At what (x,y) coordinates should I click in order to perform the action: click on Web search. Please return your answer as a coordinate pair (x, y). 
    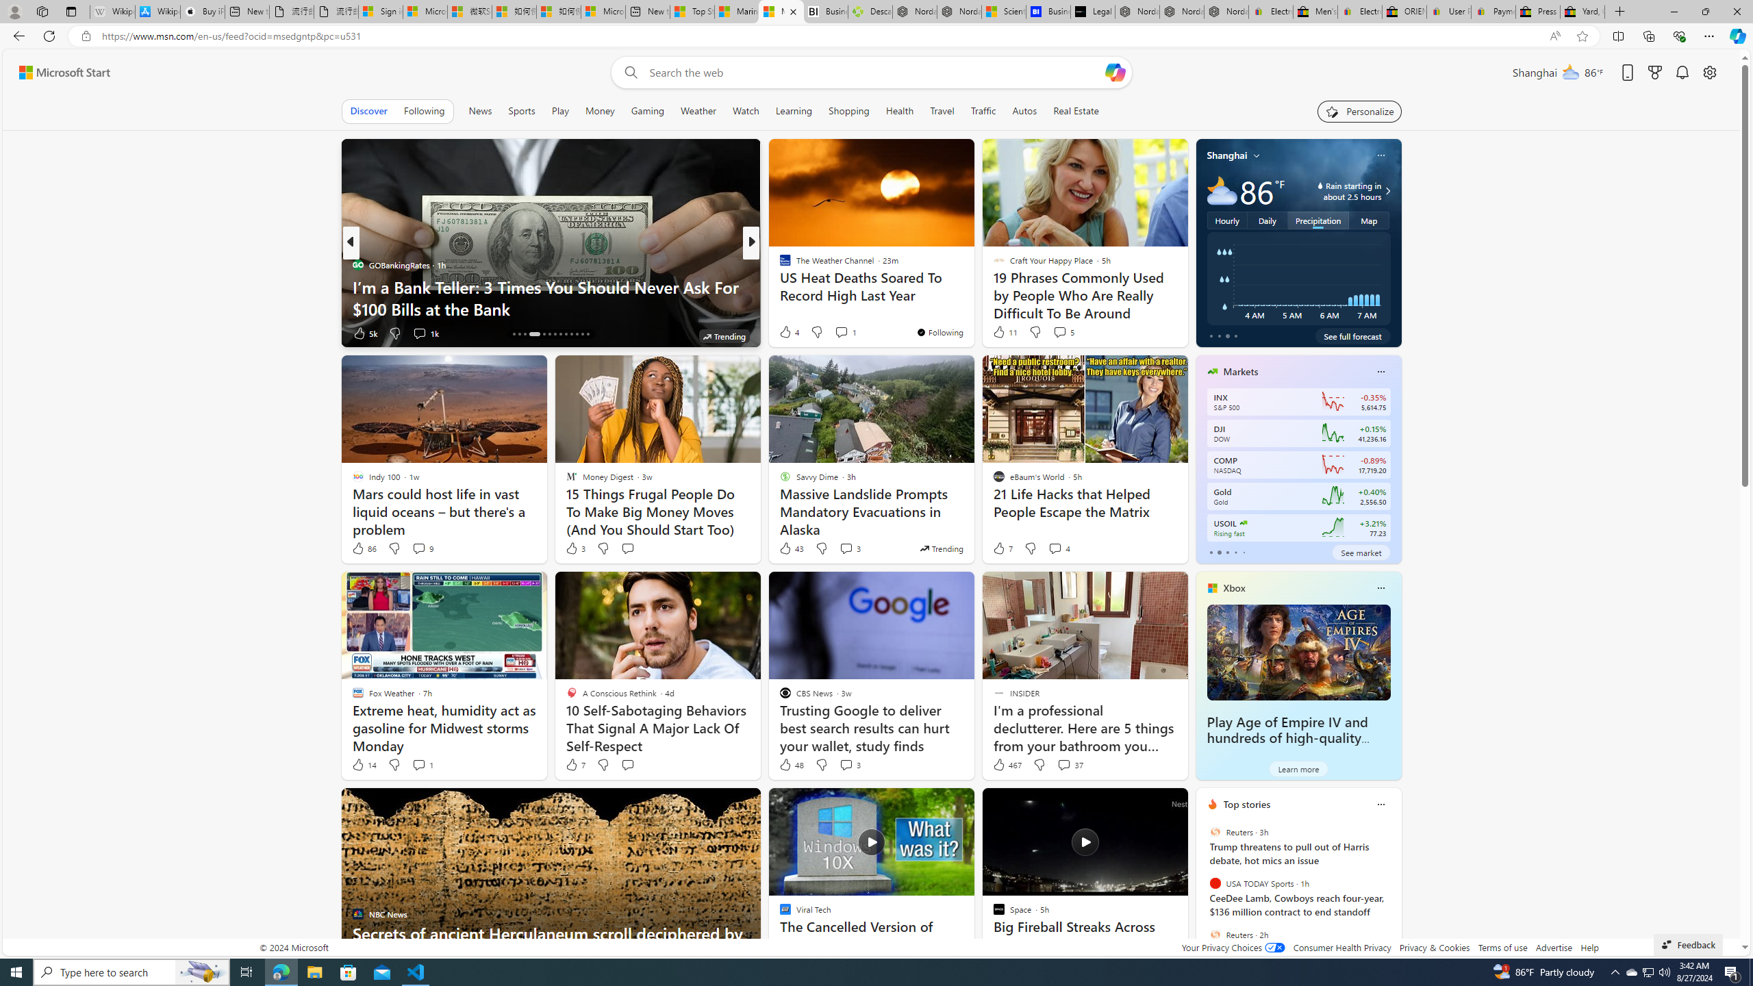
    Looking at the image, I should click on (627, 73).